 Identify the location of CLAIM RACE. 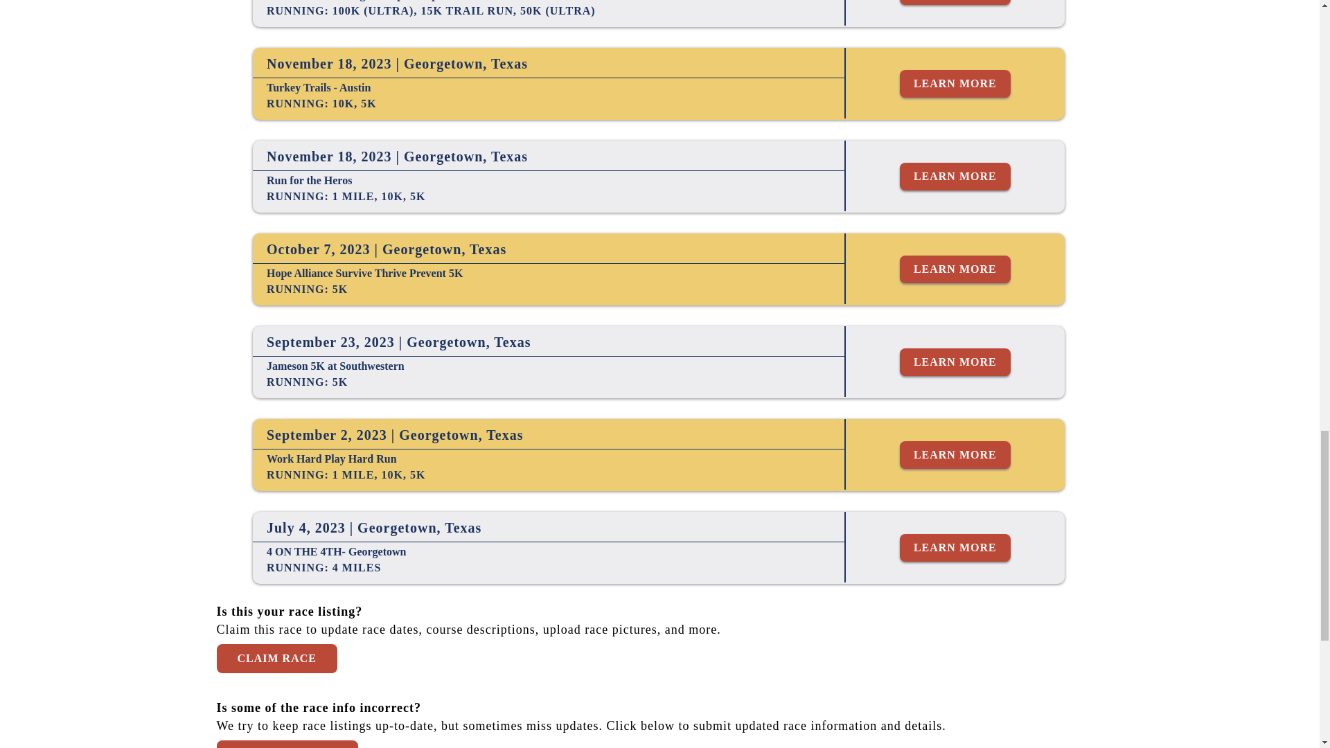
(276, 658).